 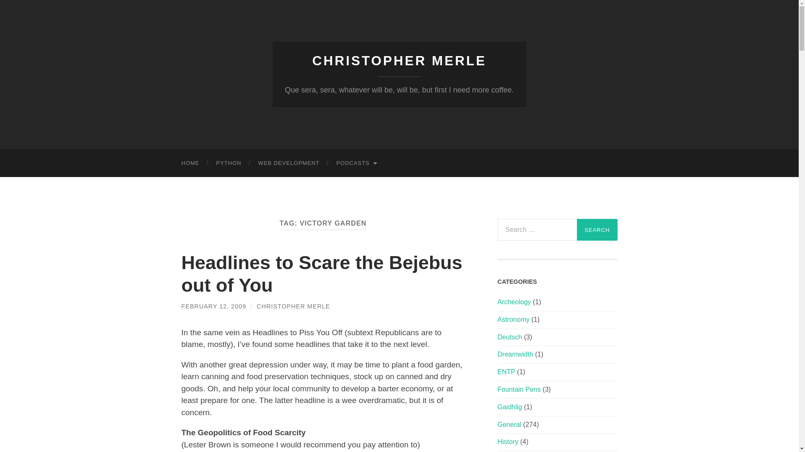 What do you see at coordinates (513, 319) in the screenshot?
I see `Astronomy` at bounding box center [513, 319].